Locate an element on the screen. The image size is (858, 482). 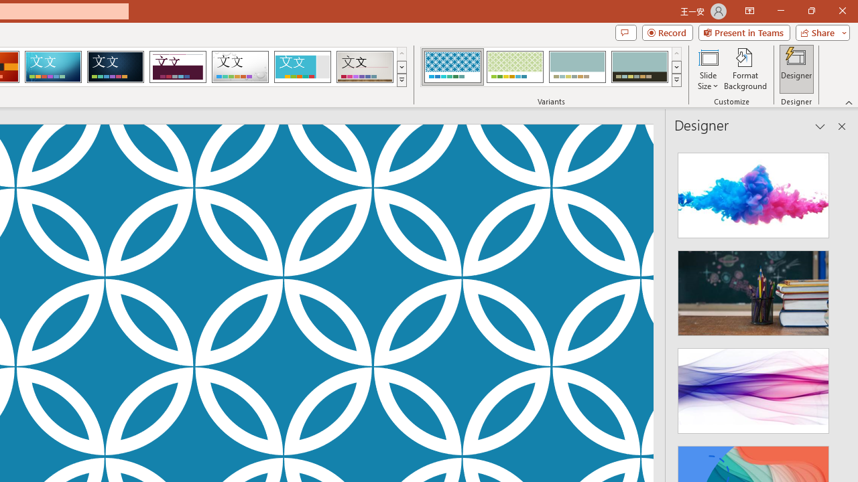
Integral Variant 1 is located at coordinates (452, 67).